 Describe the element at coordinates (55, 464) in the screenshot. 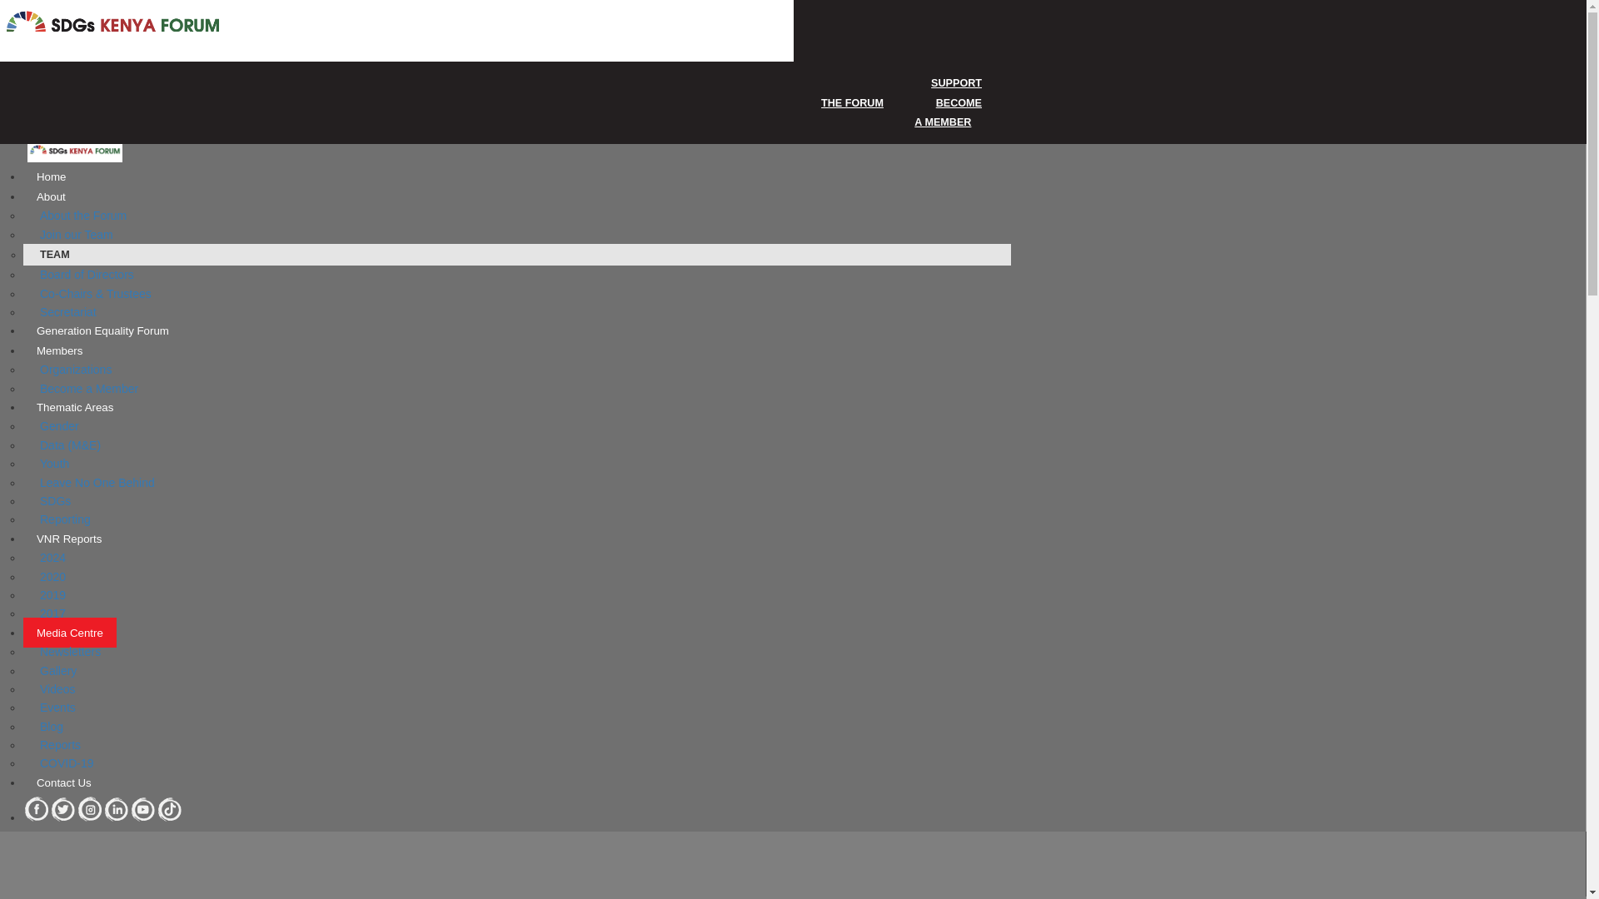

I see `Youth` at that location.